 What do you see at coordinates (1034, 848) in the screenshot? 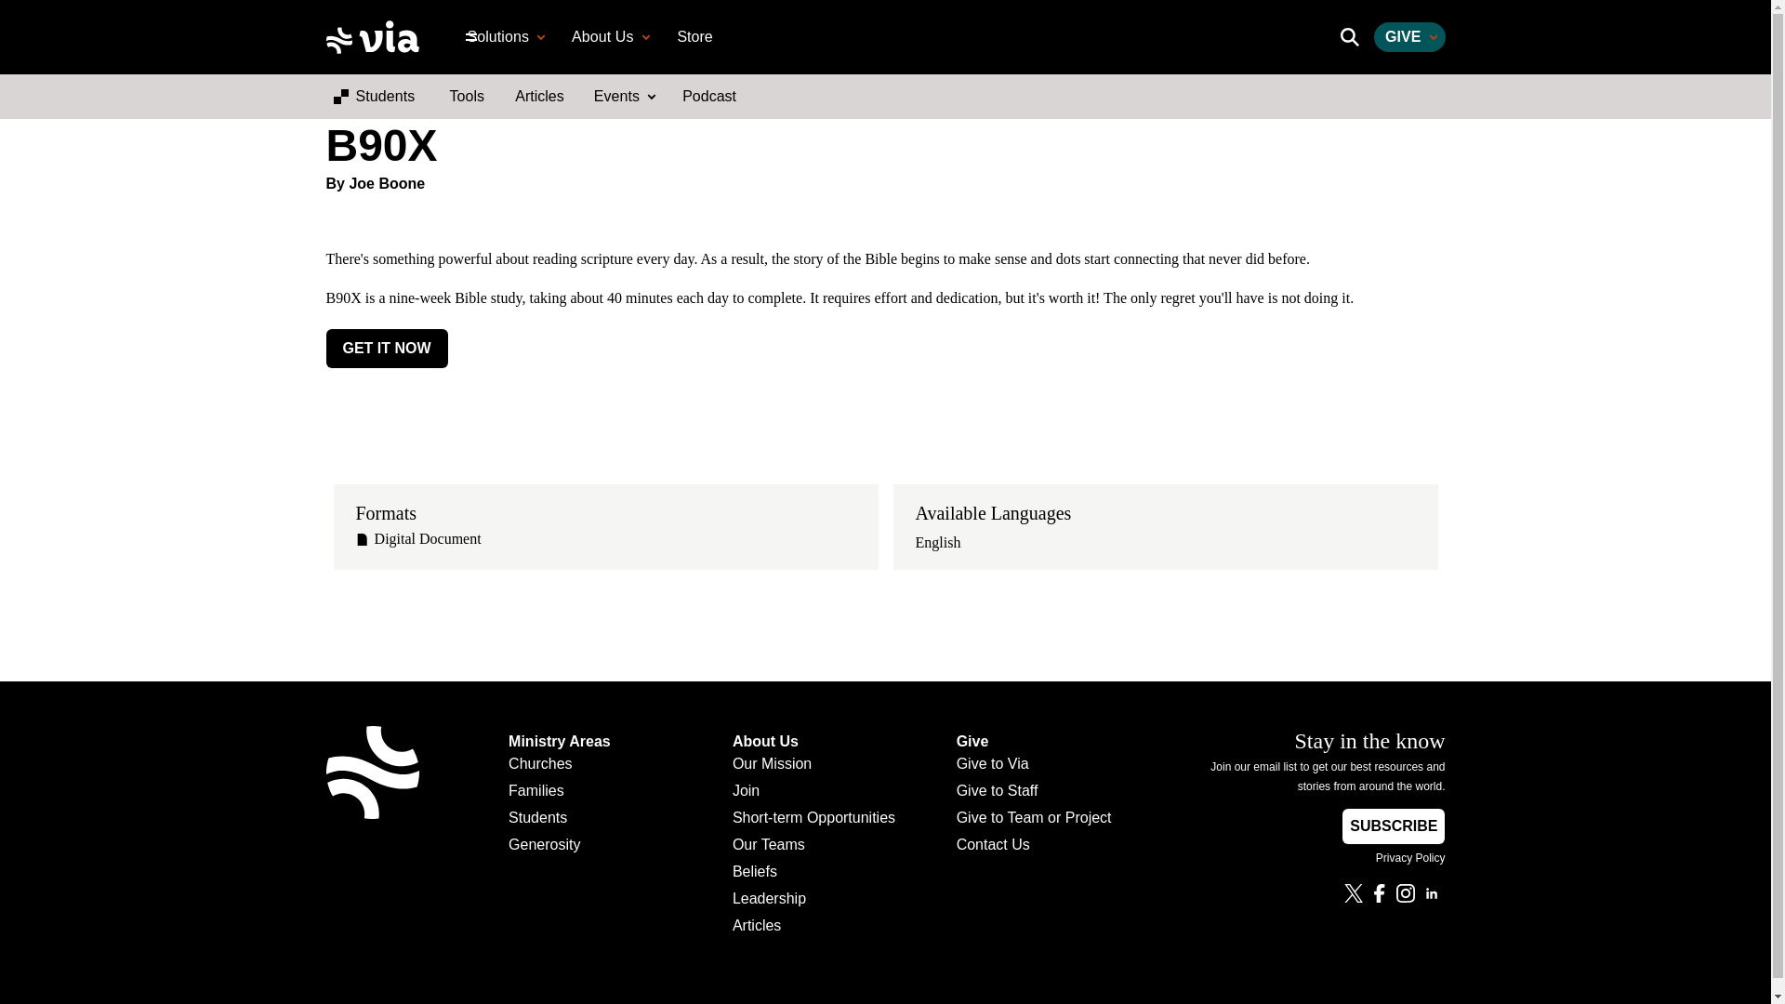
I see `Contact Us` at bounding box center [1034, 848].